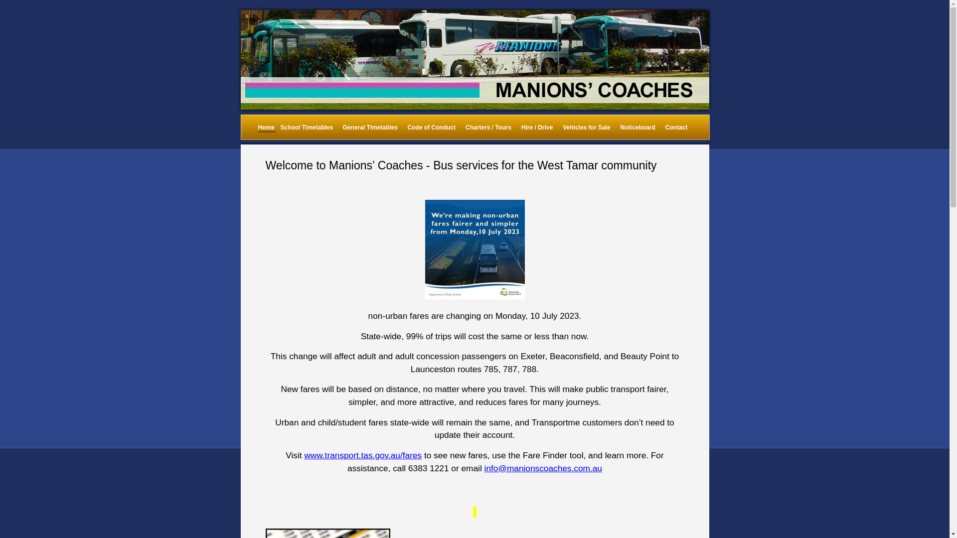  I want to click on Hire / Drive, so click(537, 128).